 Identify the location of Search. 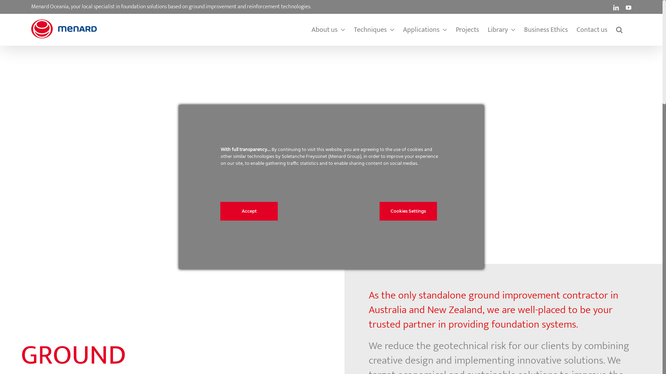
(620, 30).